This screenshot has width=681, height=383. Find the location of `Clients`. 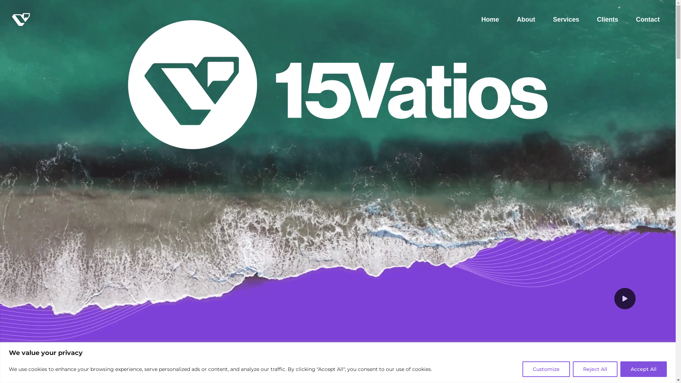

Clients is located at coordinates (608, 20).